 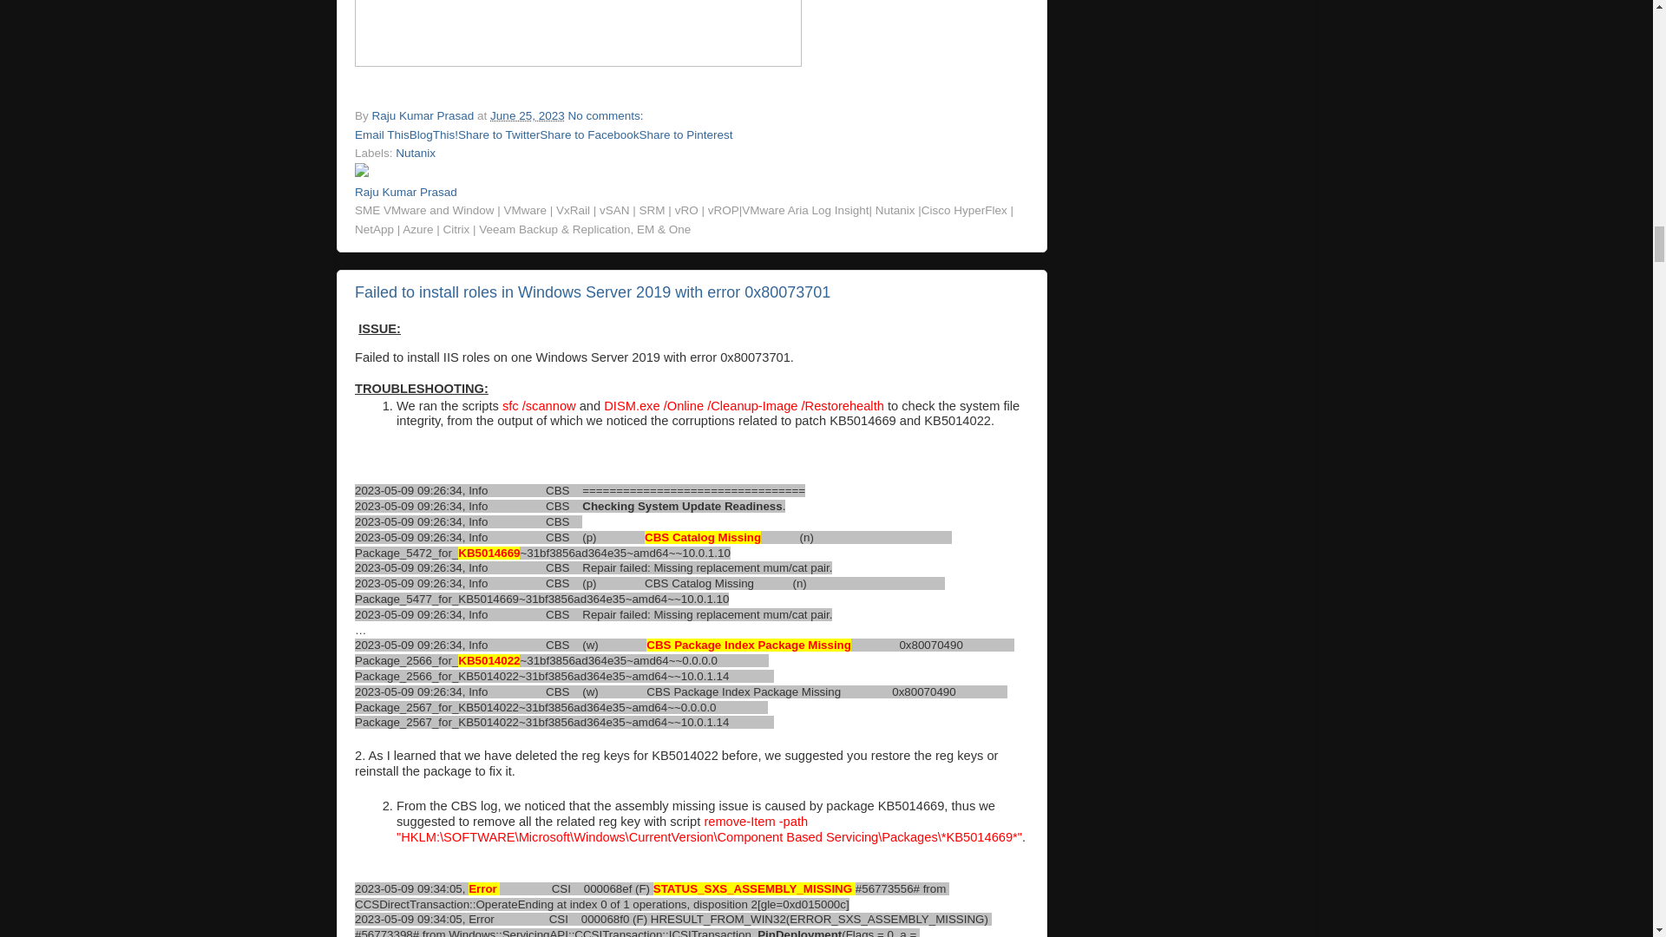 I want to click on Share to Facebook, so click(x=588, y=134).